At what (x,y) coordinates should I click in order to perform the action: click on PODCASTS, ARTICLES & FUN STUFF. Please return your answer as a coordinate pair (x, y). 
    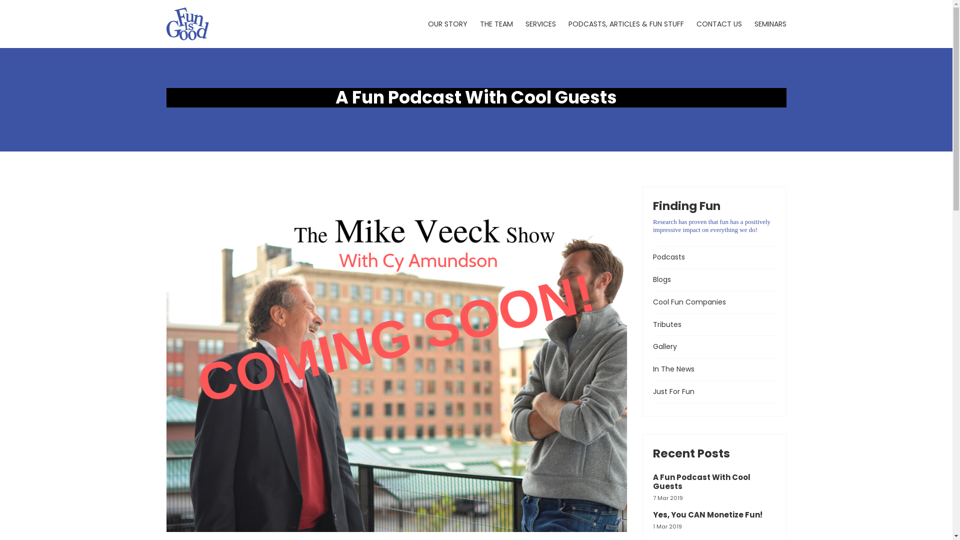
    Looking at the image, I should click on (626, 24).